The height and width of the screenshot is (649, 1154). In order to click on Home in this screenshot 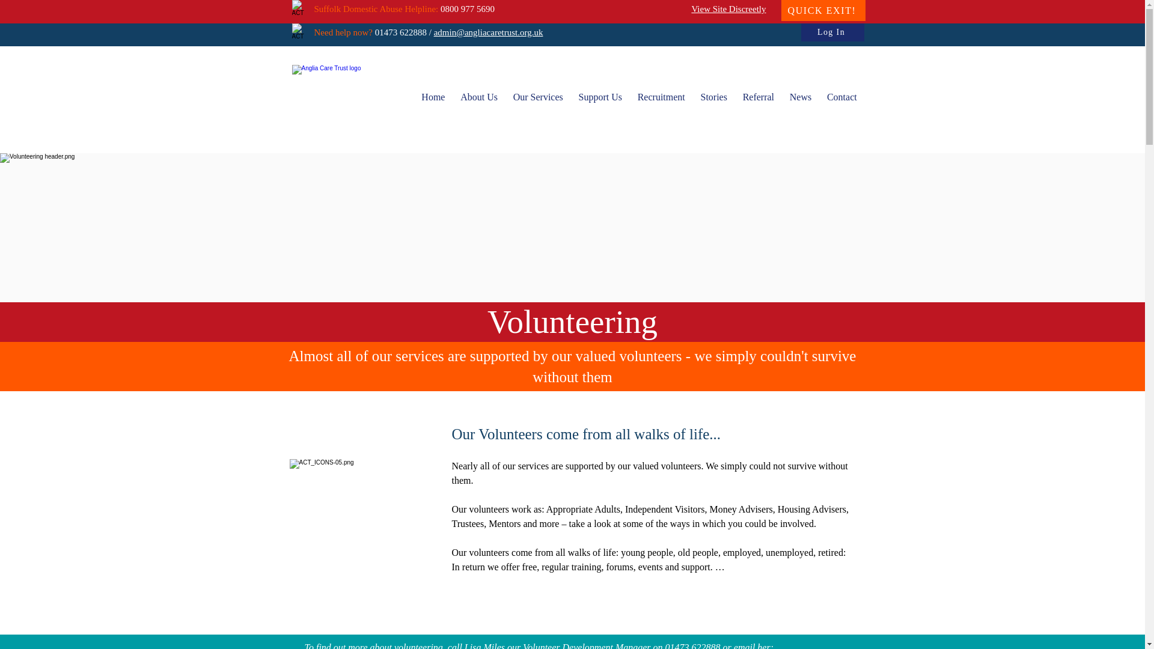, I will do `click(433, 97)`.